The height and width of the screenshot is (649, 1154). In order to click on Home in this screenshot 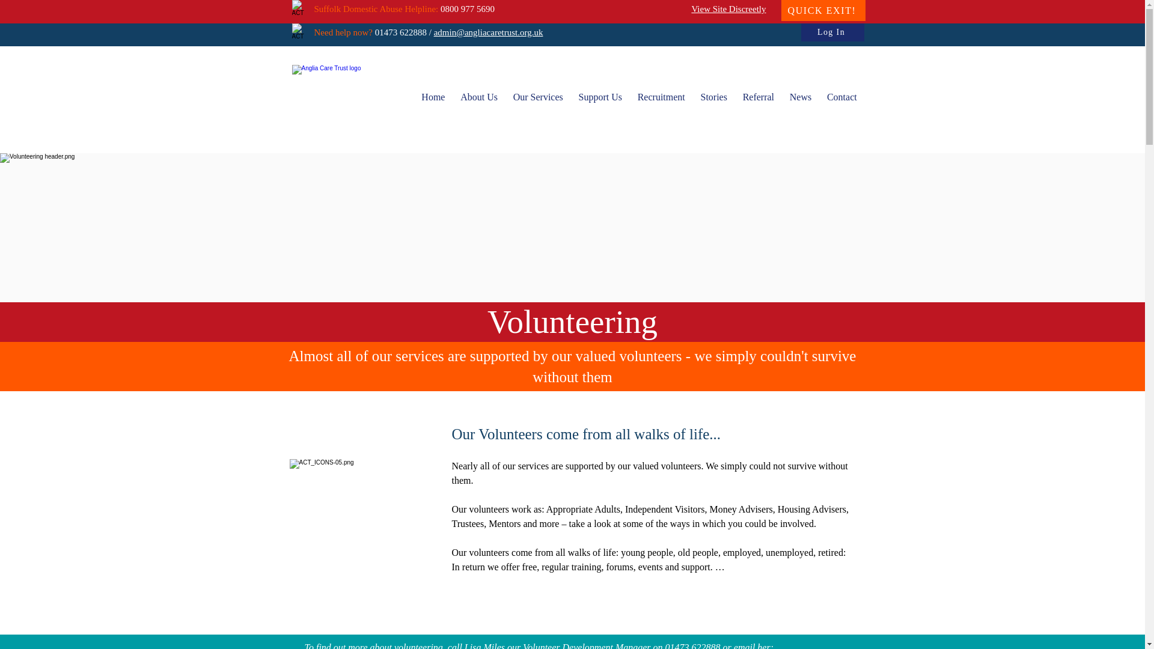, I will do `click(433, 97)`.